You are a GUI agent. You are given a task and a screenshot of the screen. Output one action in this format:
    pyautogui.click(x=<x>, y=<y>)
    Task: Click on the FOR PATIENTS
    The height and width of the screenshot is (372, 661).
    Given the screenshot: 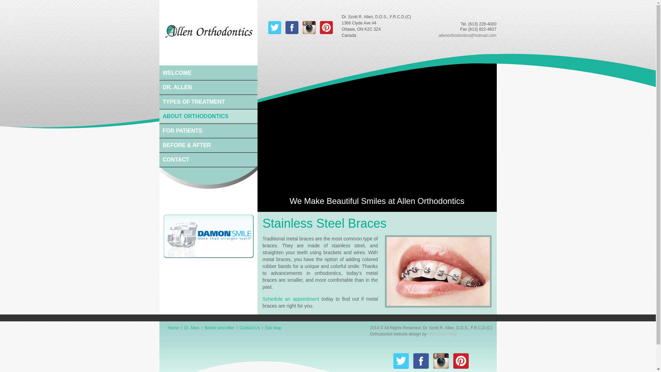 What is the action you would take?
    pyautogui.click(x=208, y=130)
    